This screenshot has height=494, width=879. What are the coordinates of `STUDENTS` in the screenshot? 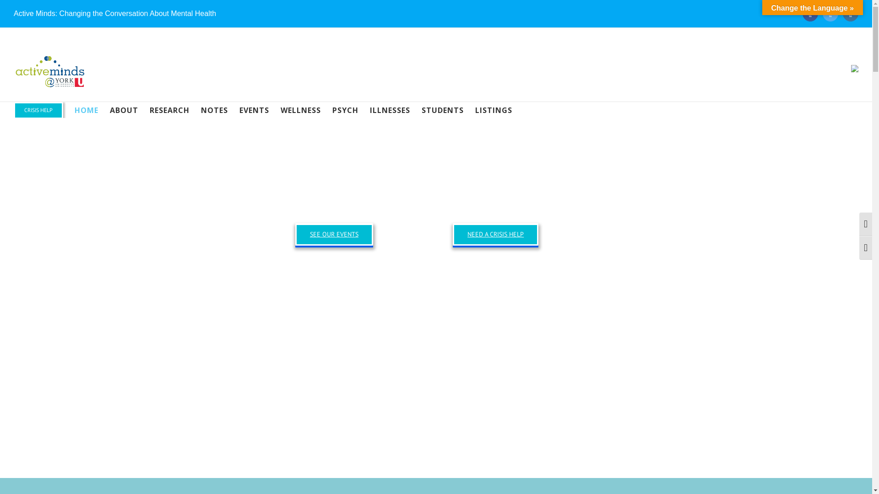 It's located at (443, 110).